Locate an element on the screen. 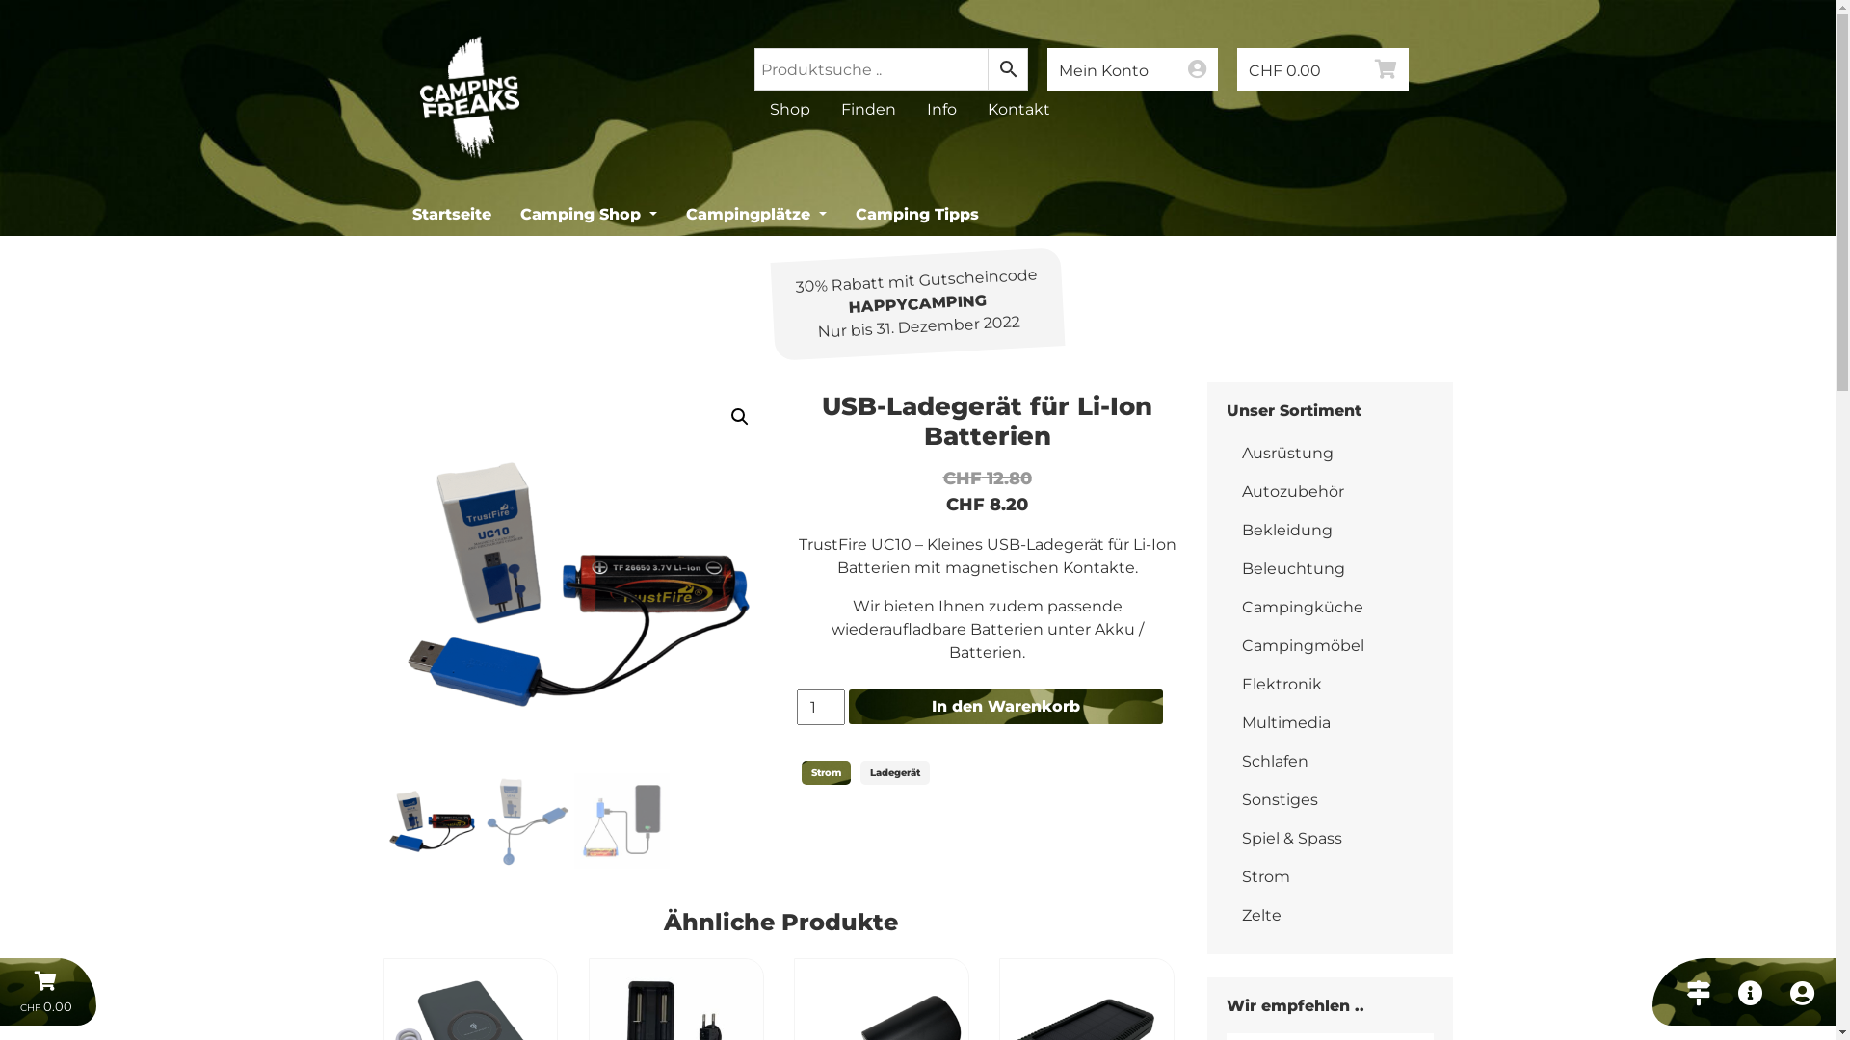  Mein Konto is located at coordinates (1132, 69).